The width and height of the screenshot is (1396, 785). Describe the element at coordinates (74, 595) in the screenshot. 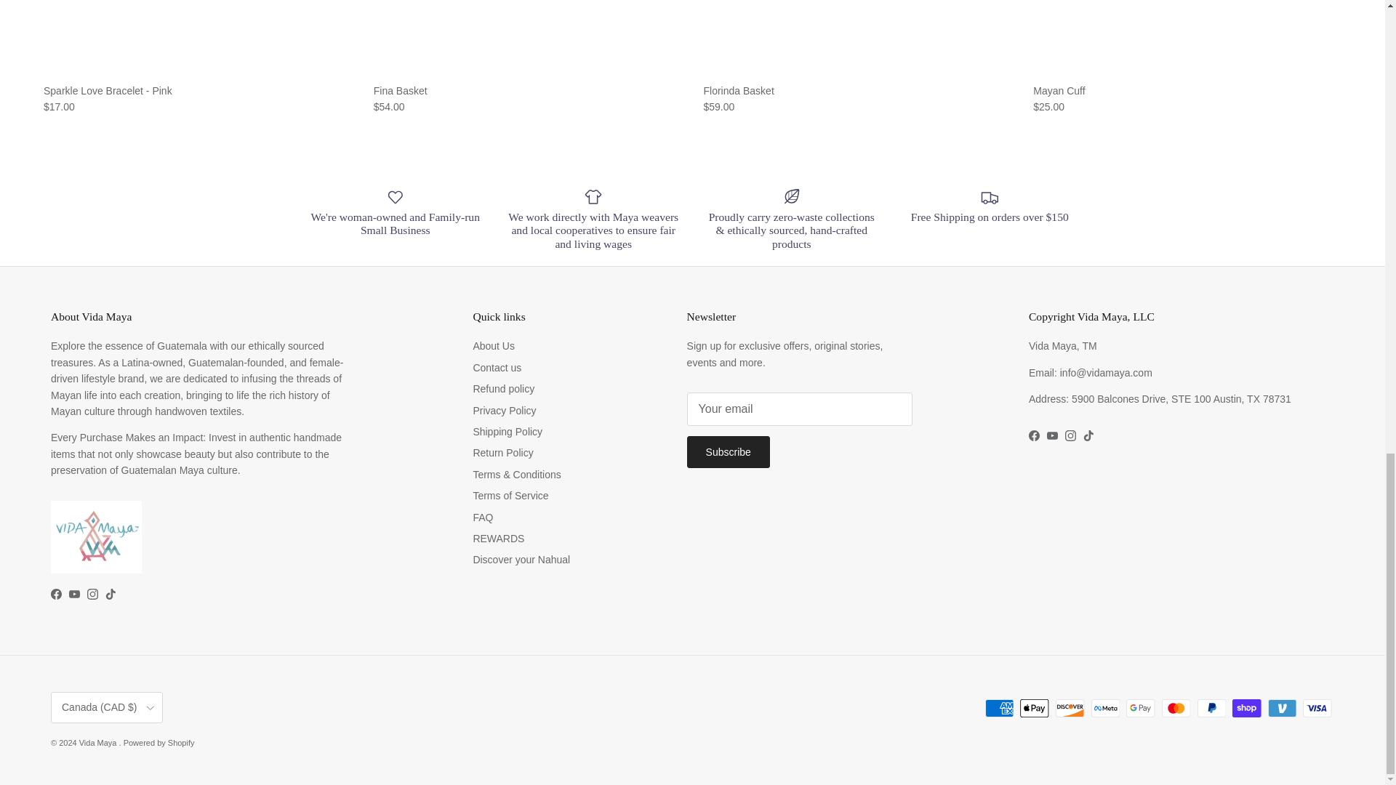

I see `Vida Maya  on YouTube` at that location.